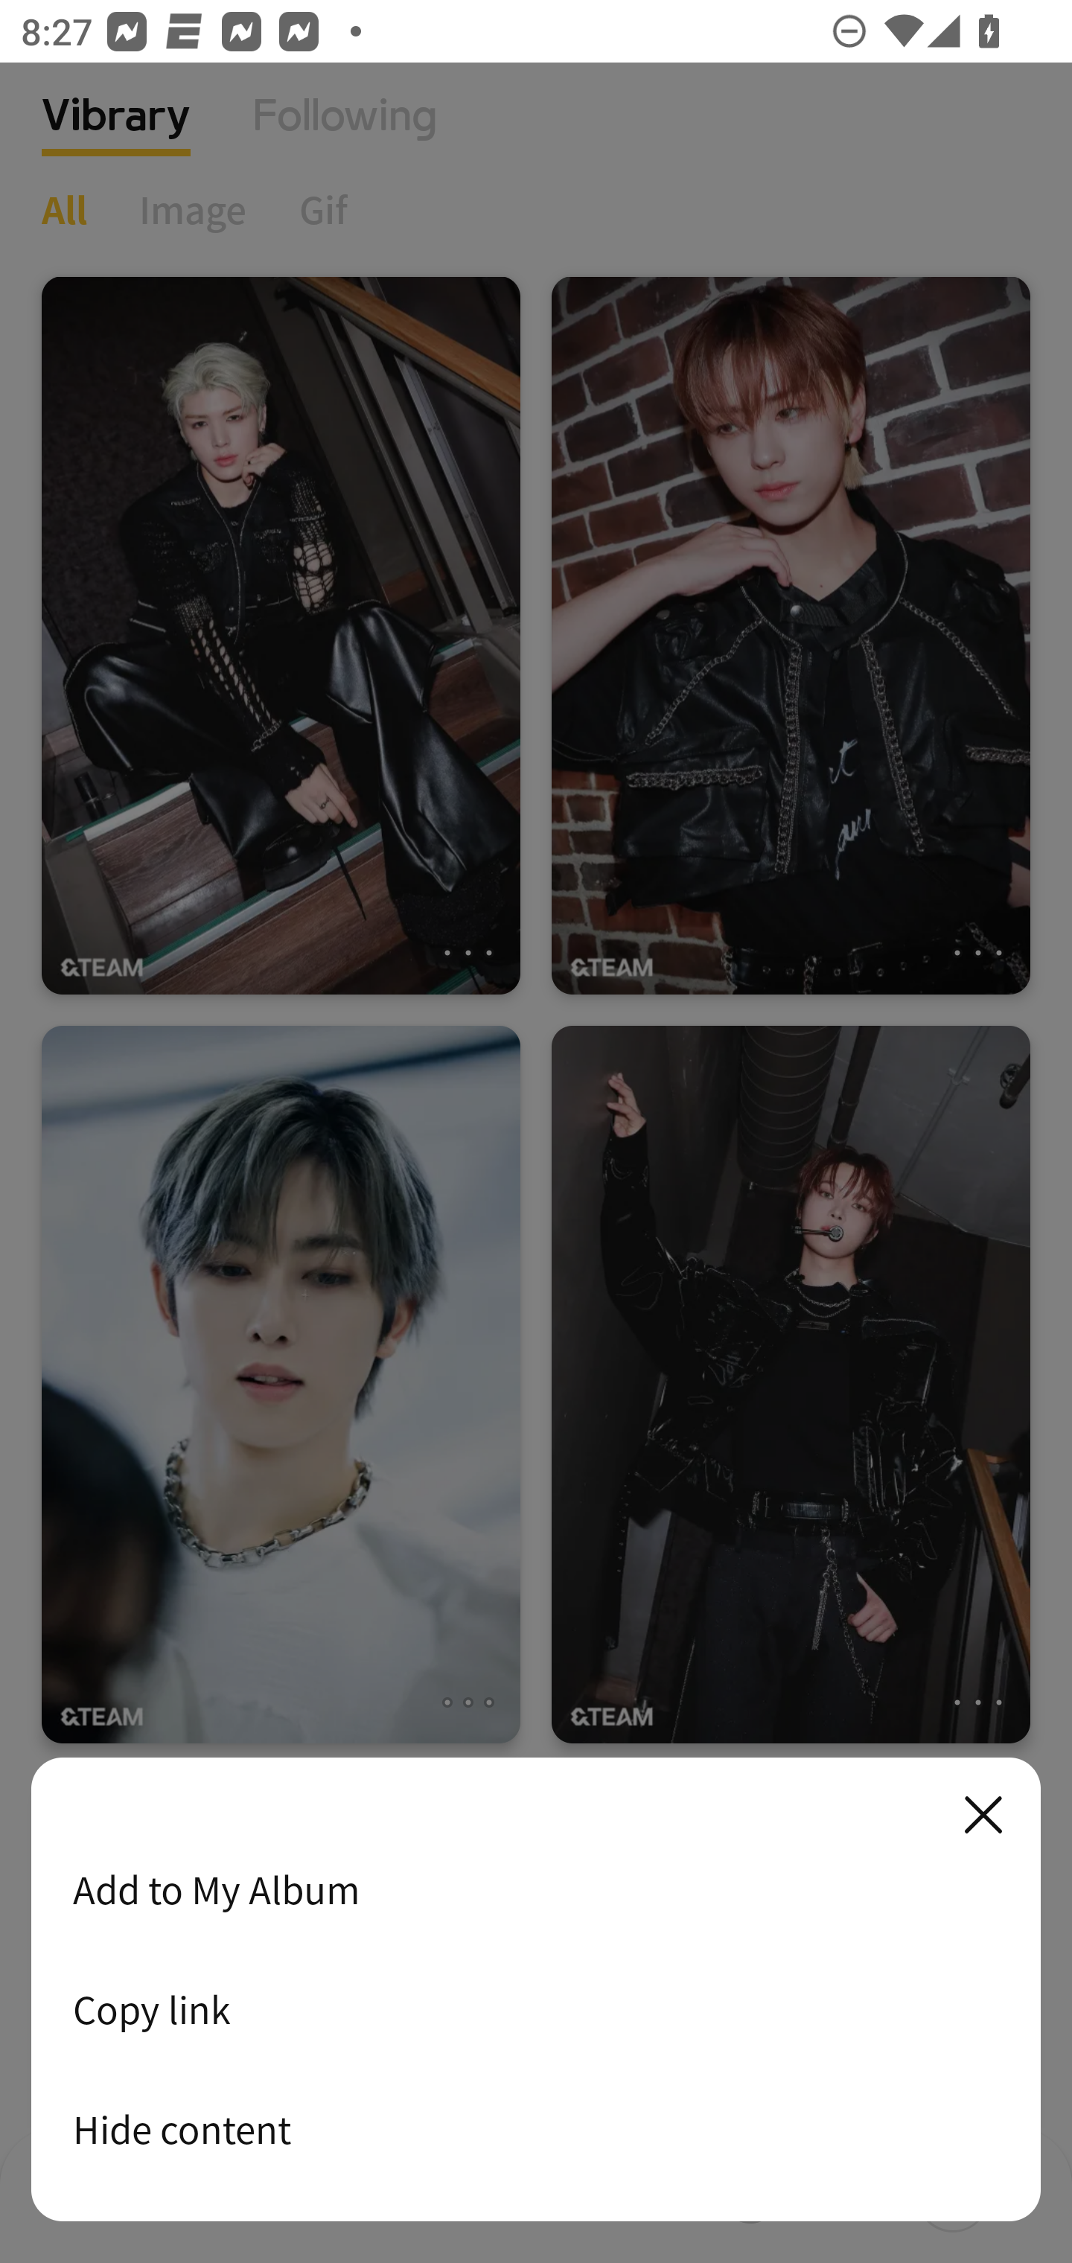 This screenshot has height=2263, width=1072. Describe the element at coordinates (536, 1889) in the screenshot. I see `Add to My Album` at that location.